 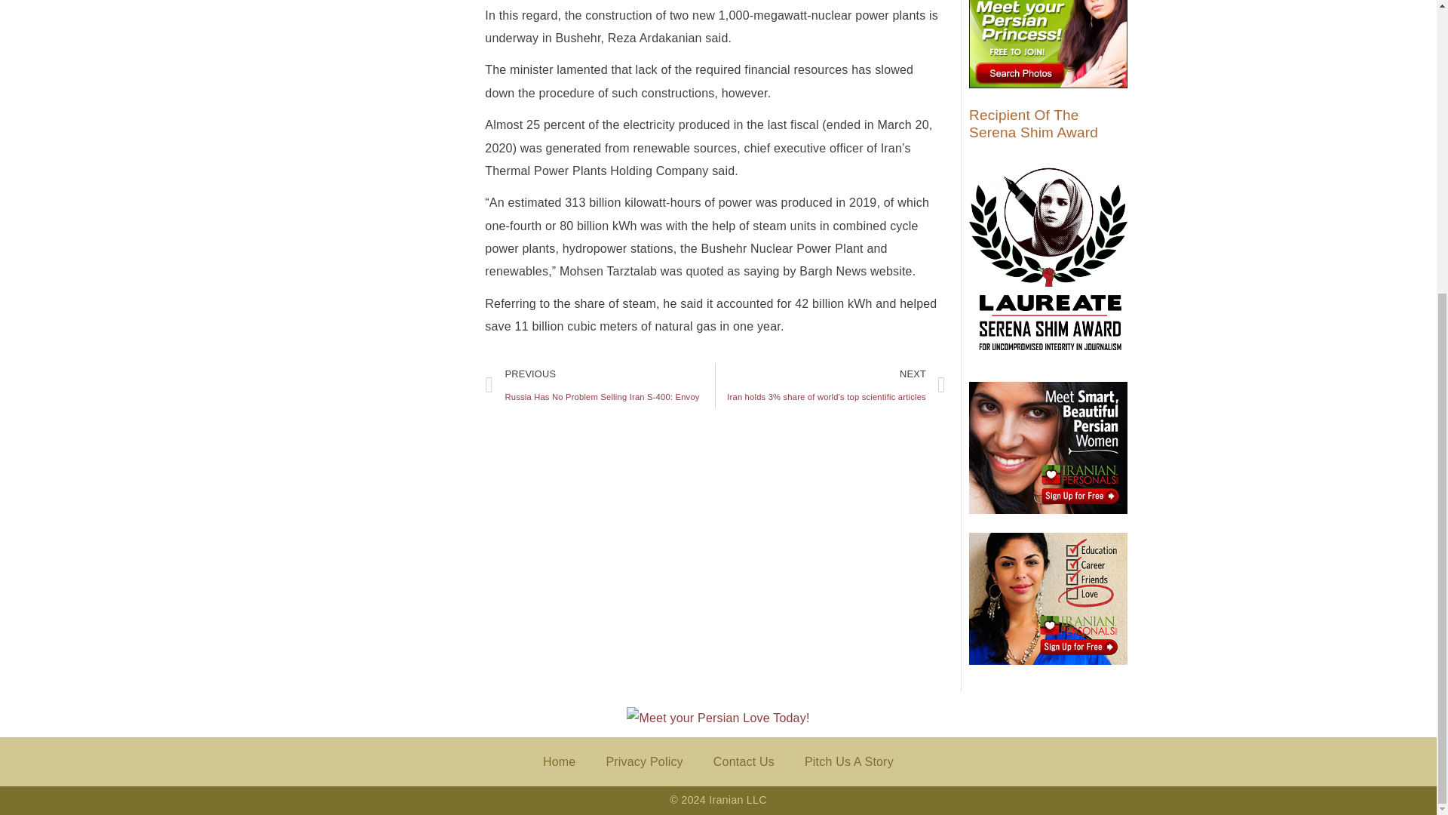 I want to click on Privacy Policy, so click(x=849, y=762).